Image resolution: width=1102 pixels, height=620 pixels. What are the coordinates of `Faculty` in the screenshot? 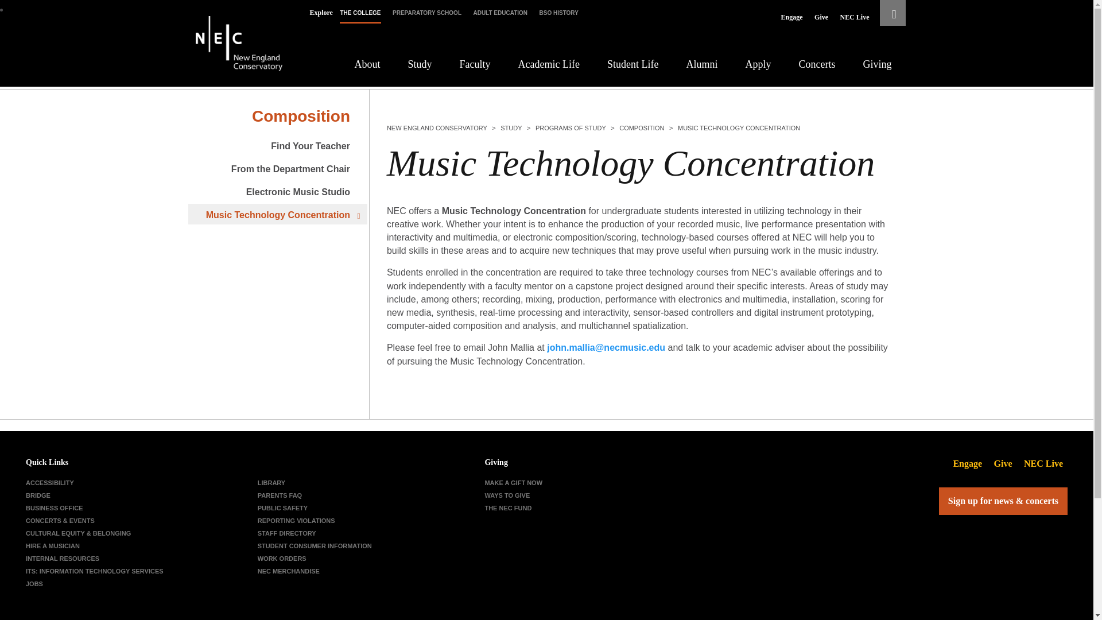 It's located at (475, 64).